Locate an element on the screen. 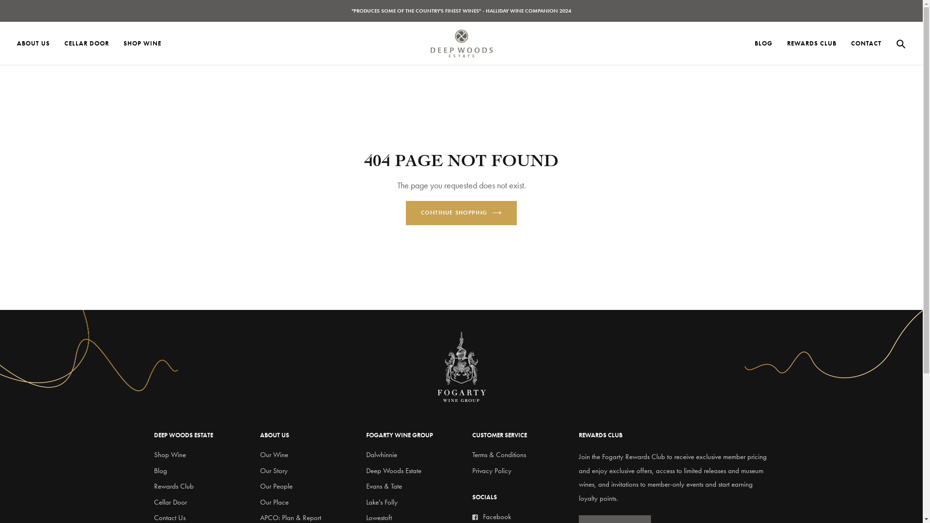 The height and width of the screenshot is (523, 930). Our Place is located at coordinates (274, 502).